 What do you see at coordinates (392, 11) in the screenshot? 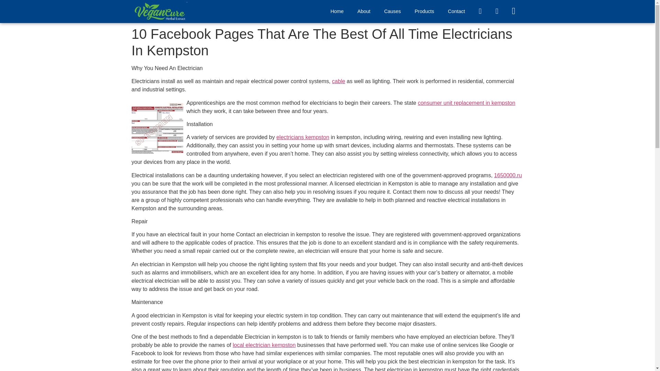
I see `Causes` at bounding box center [392, 11].